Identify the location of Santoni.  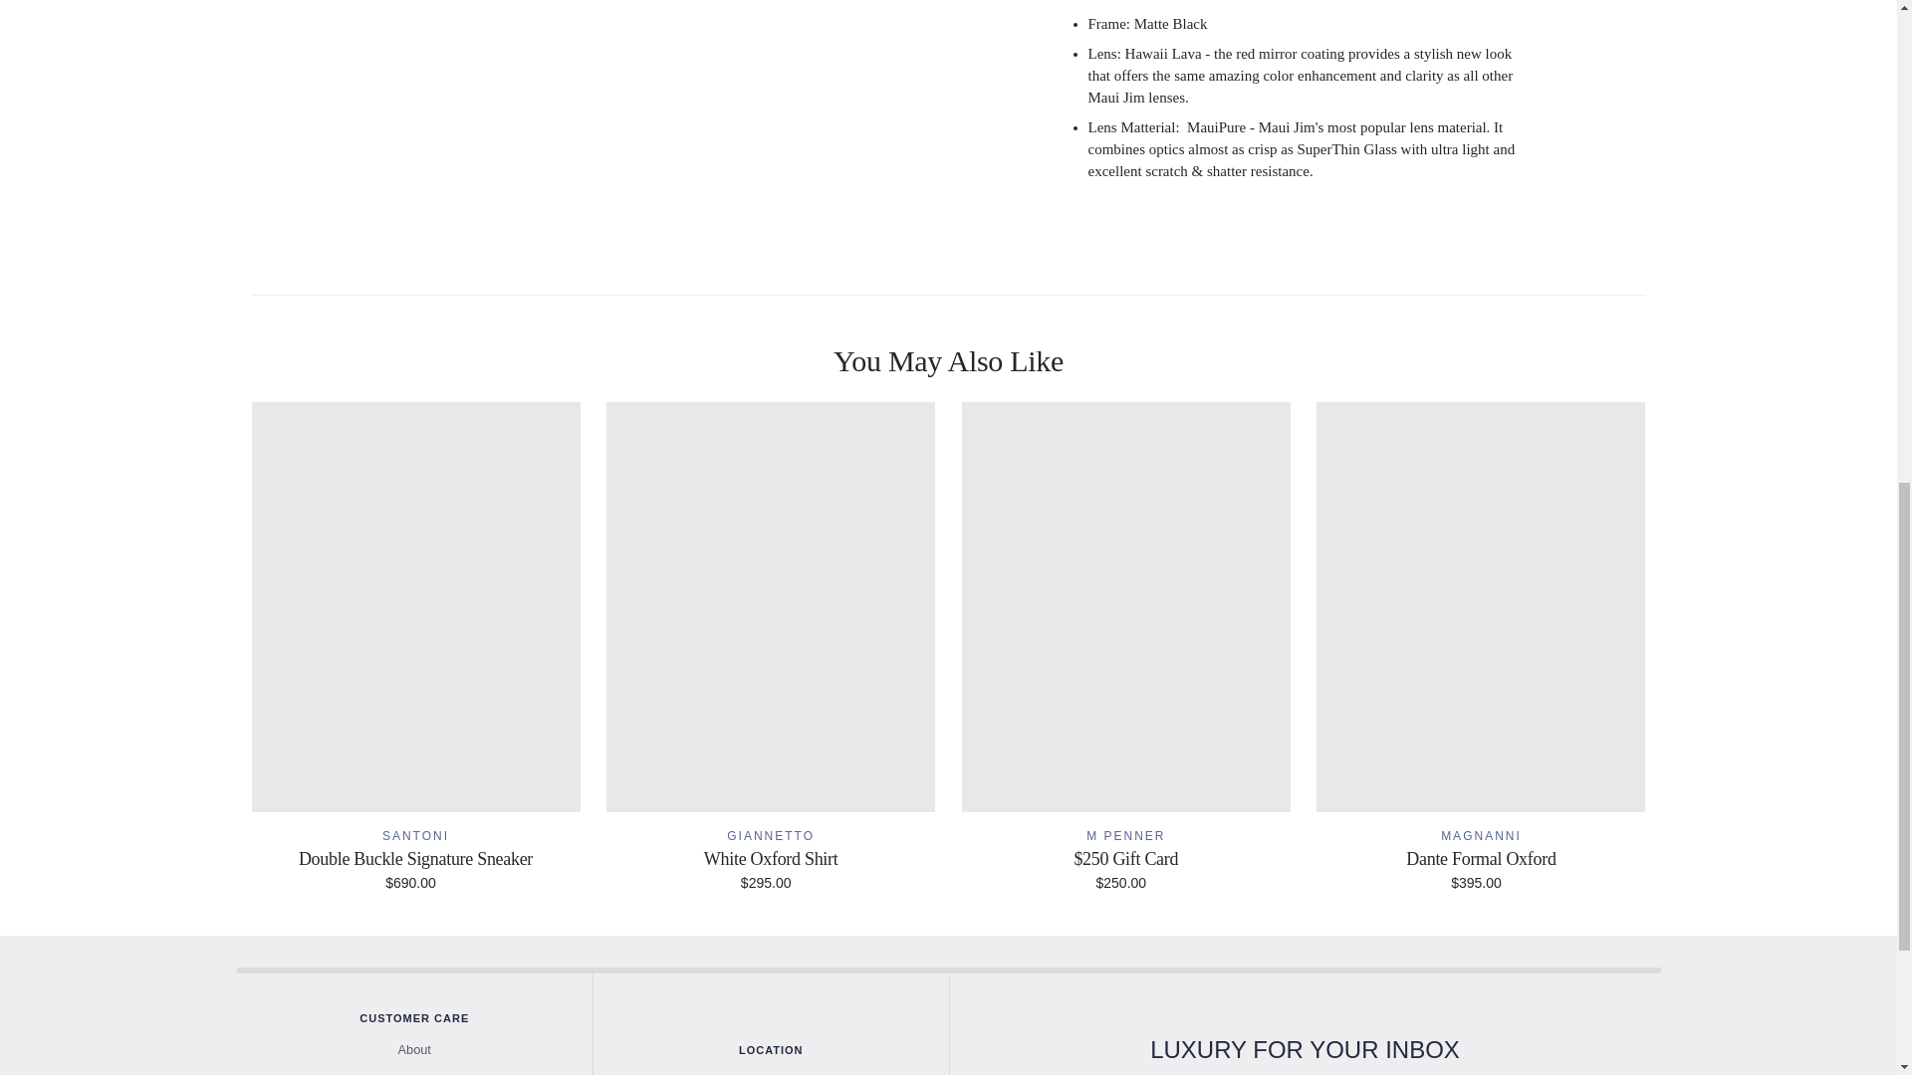
(416, 835).